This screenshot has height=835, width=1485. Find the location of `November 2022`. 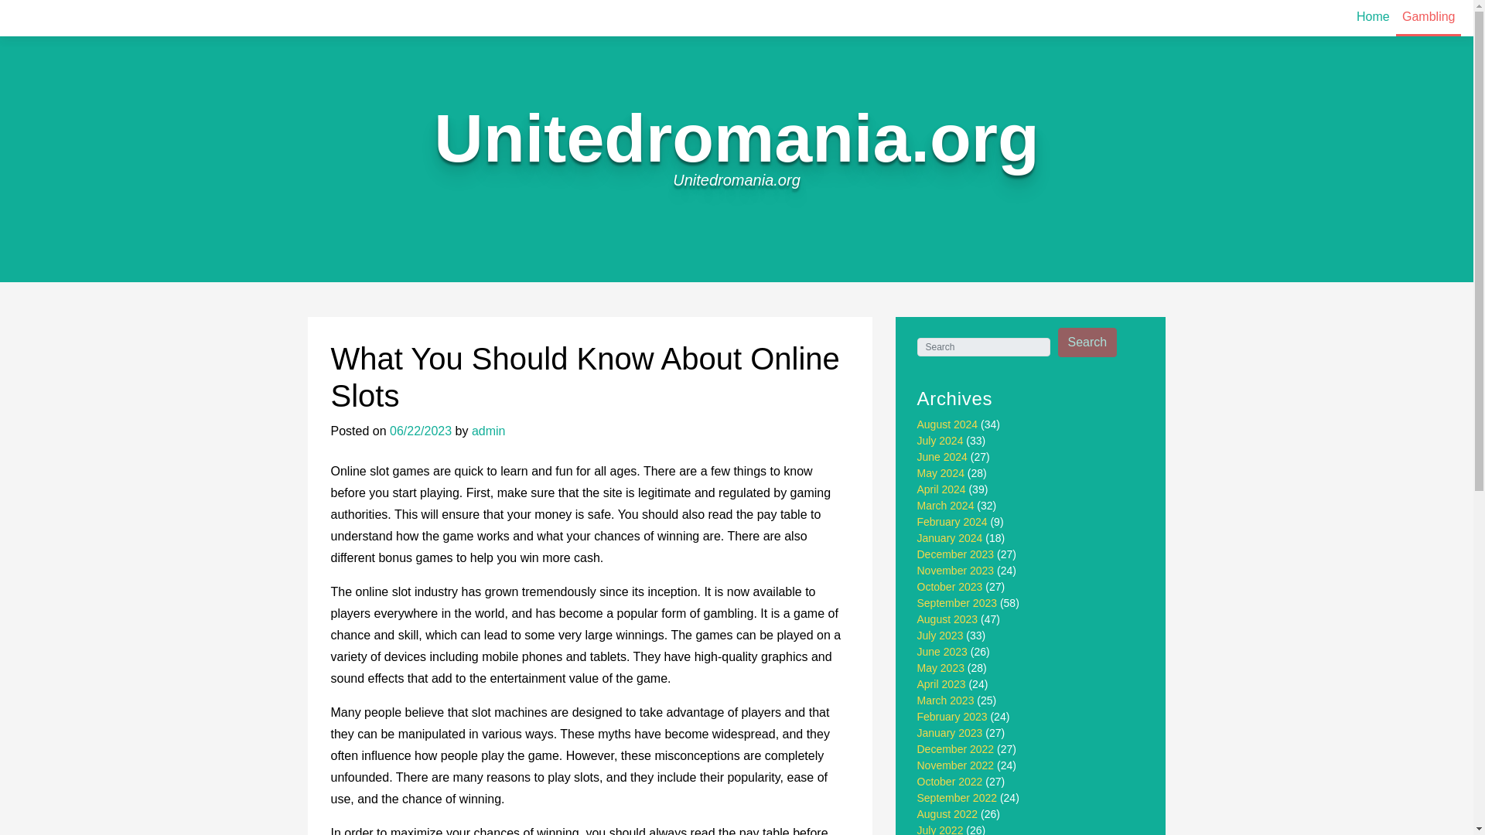

November 2022 is located at coordinates (956, 765).